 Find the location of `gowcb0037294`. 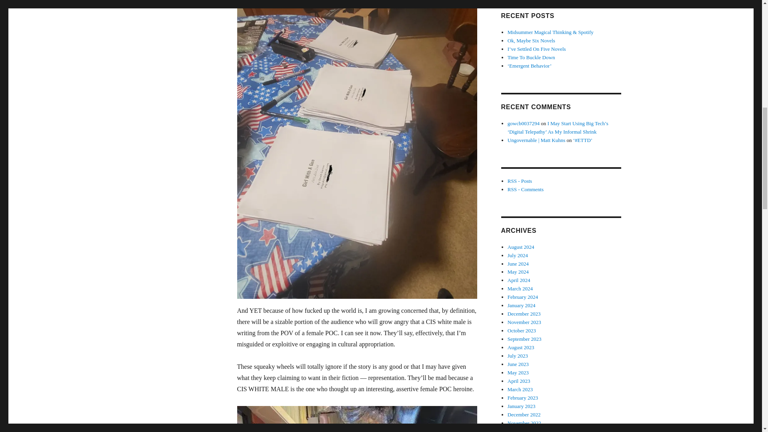

gowcb0037294 is located at coordinates (524, 123).